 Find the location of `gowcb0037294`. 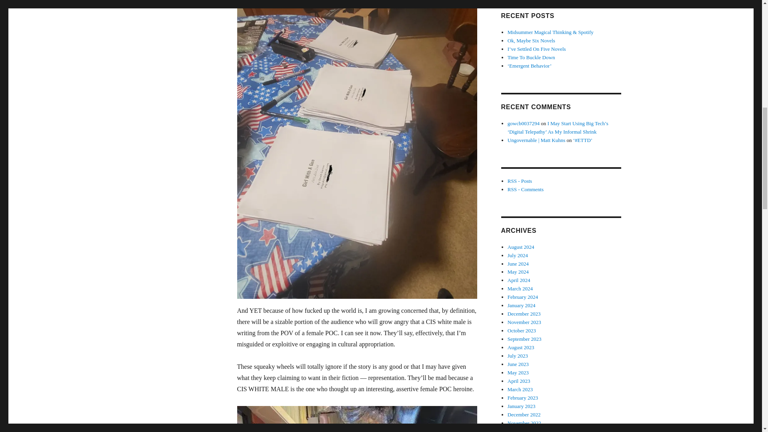

gowcb0037294 is located at coordinates (524, 123).